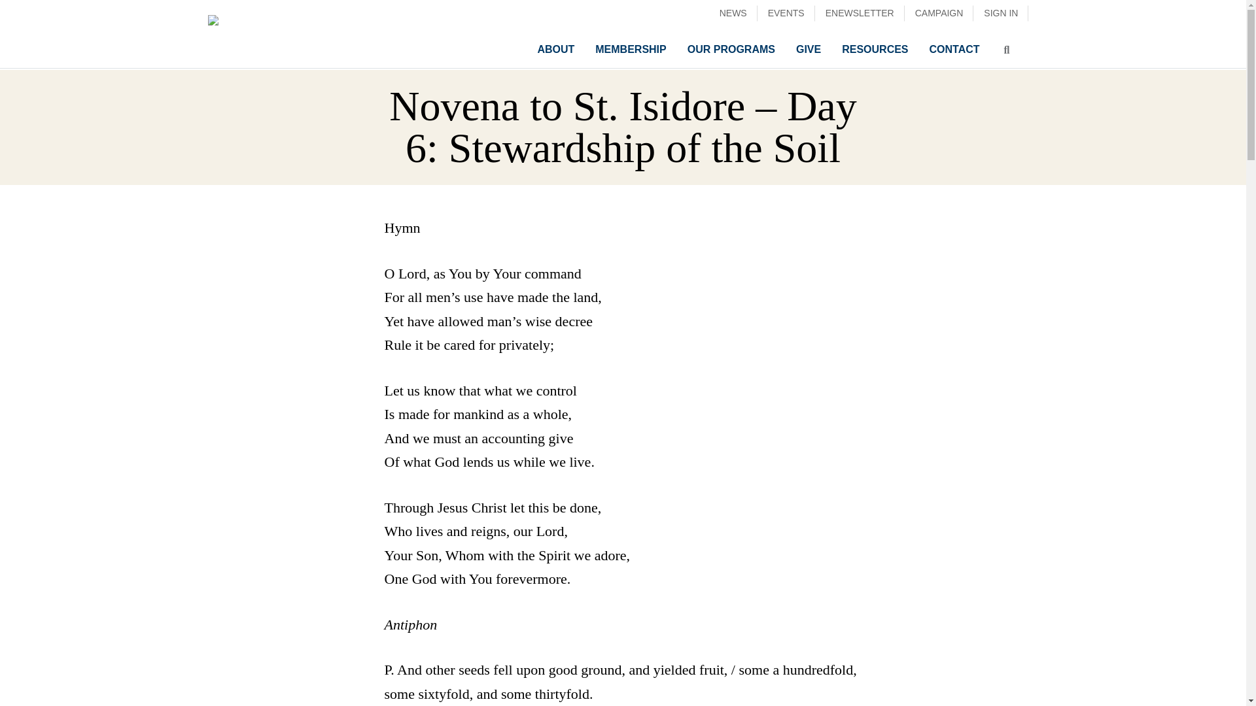 The image size is (1256, 706). What do you see at coordinates (733, 13) in the screenshot?
I see `NEWS` at bounding box center [733, 13].